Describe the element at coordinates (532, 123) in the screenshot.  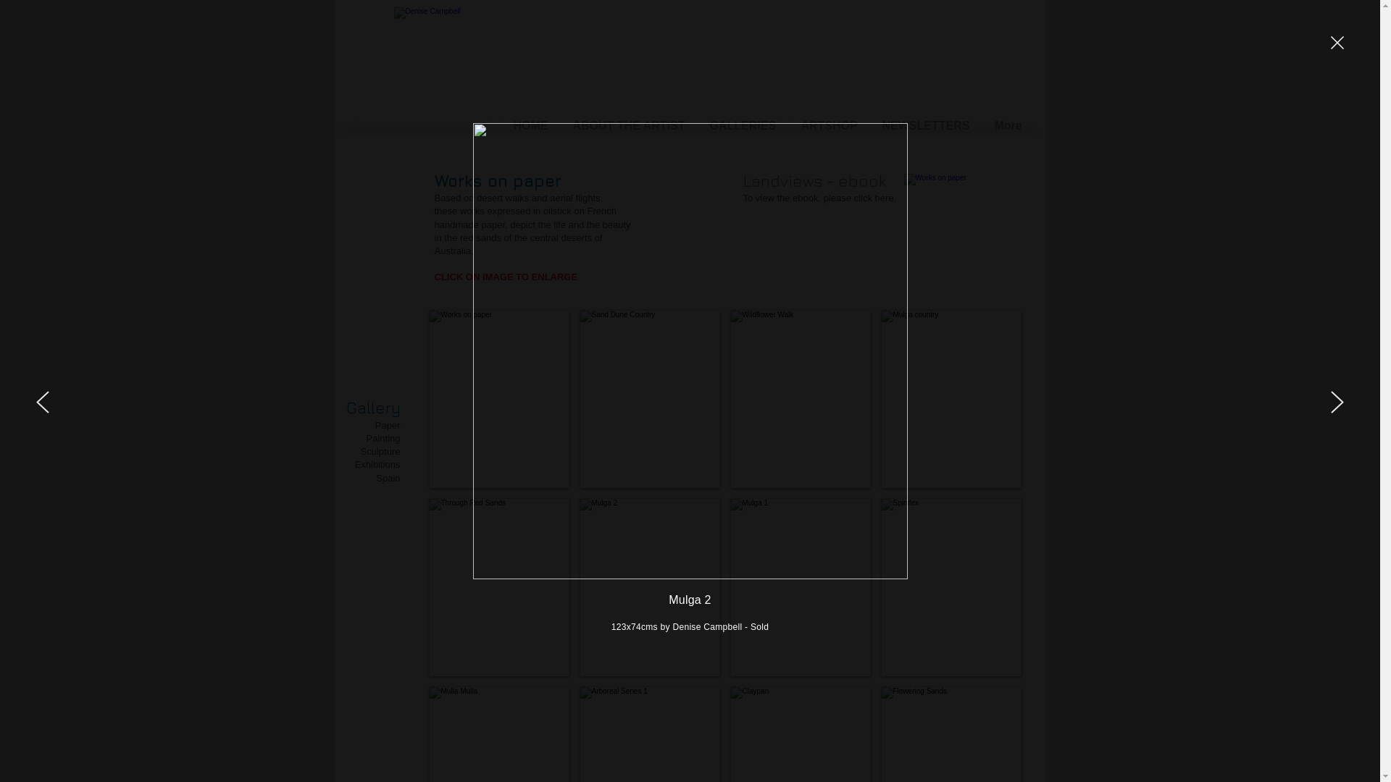
I see `HOME` at that location.